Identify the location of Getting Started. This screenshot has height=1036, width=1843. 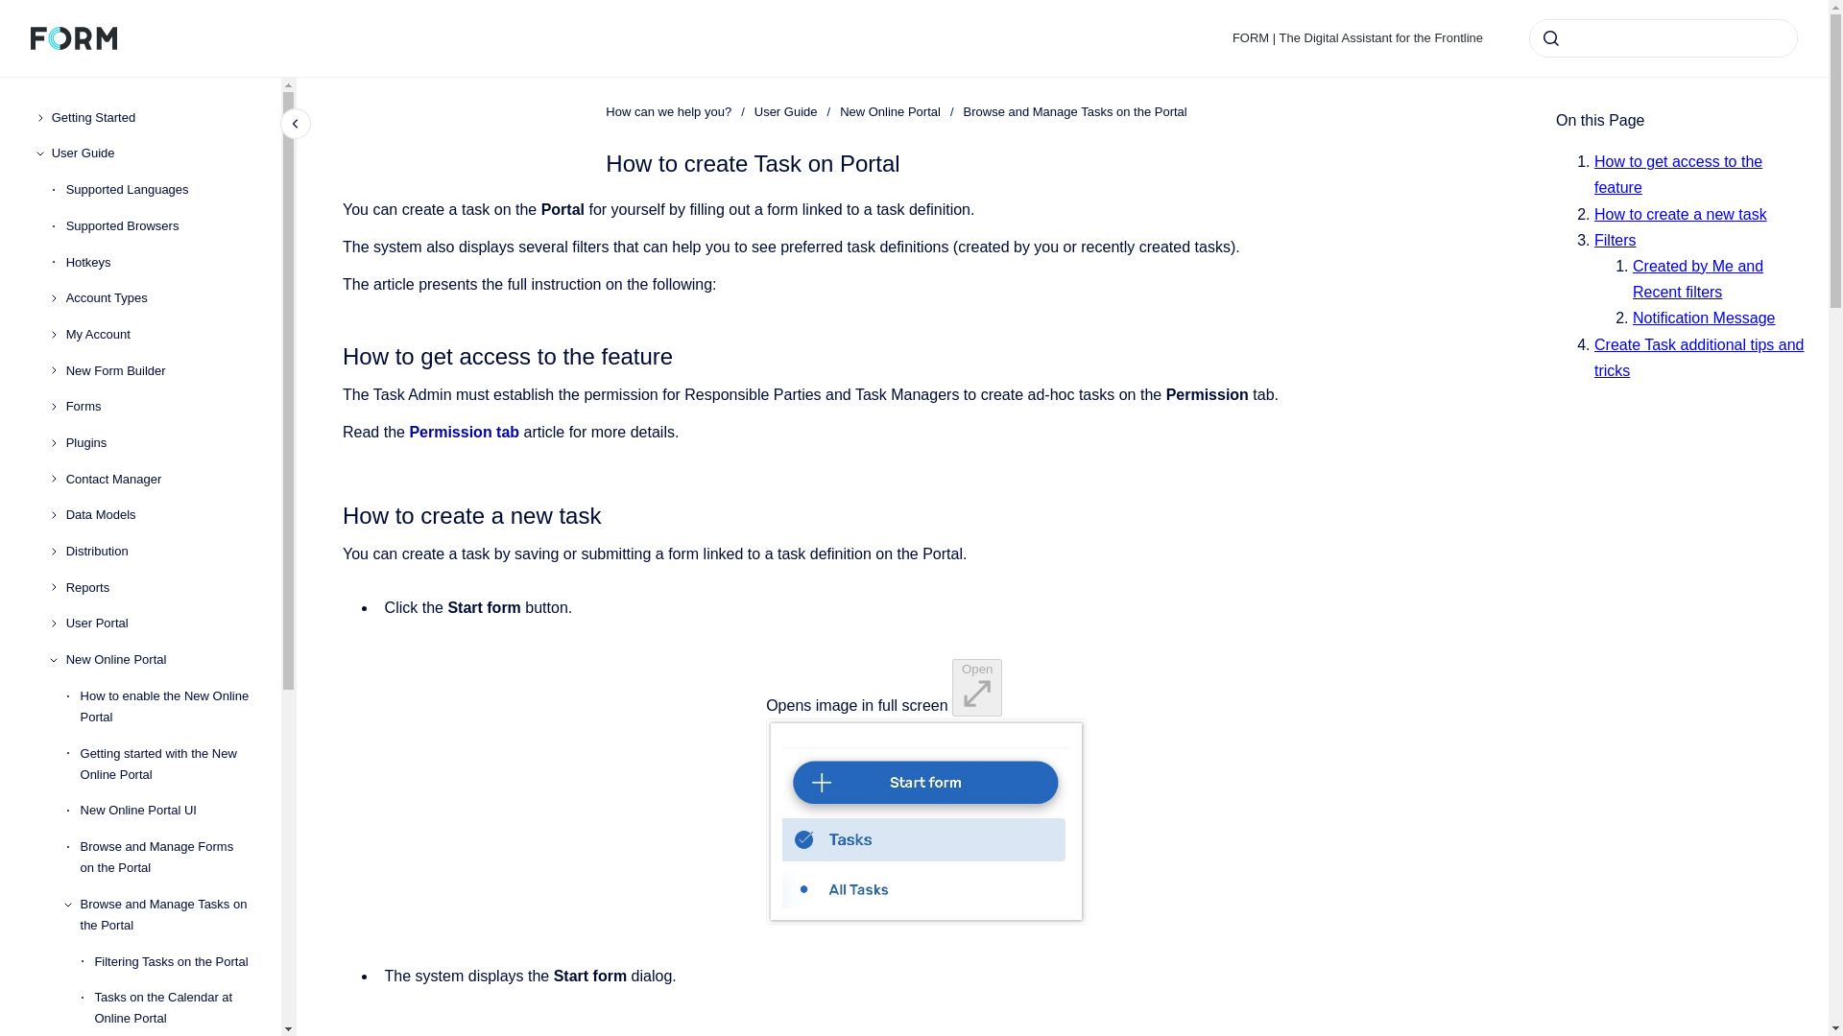
(154, 117).